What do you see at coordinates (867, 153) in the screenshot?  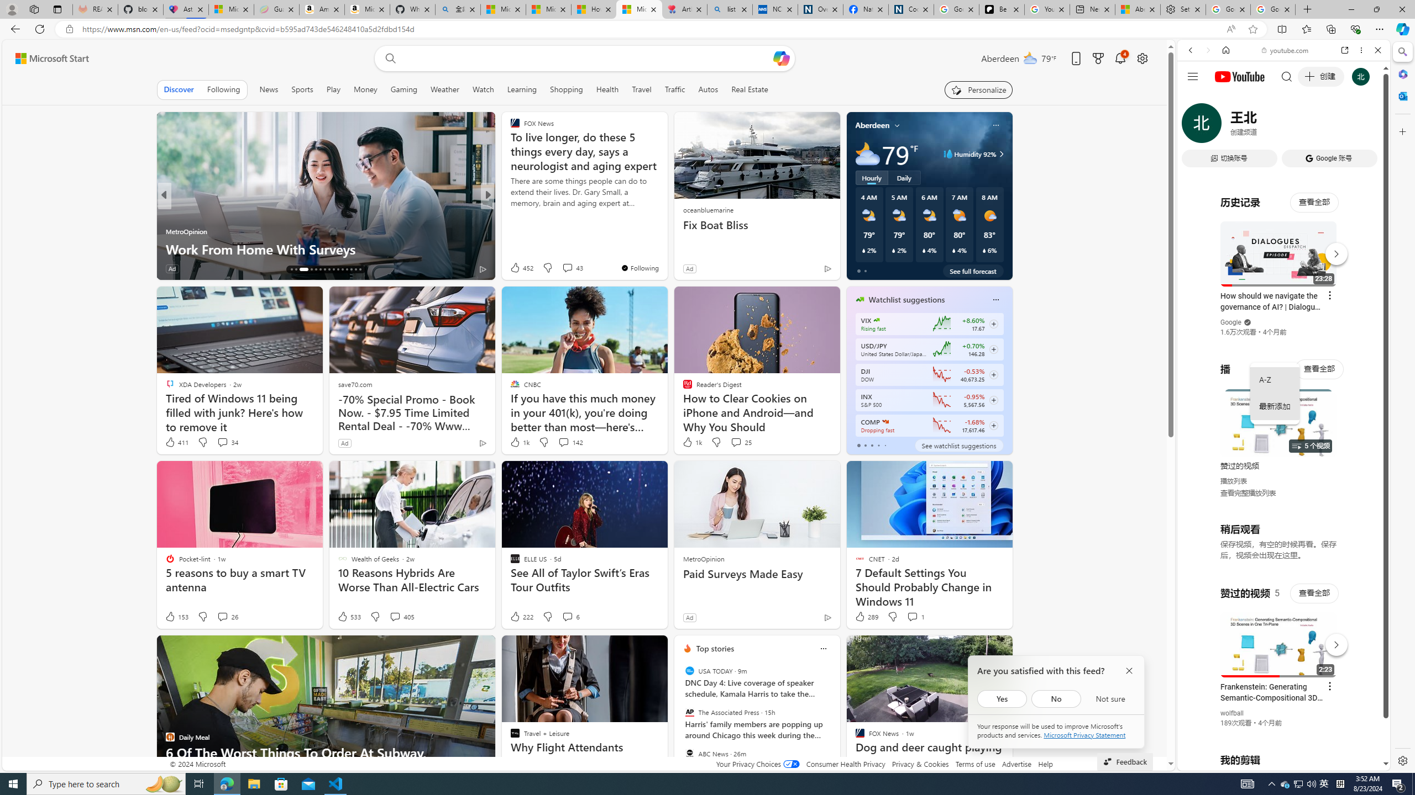 I see `Mostly cloudy` at bounding box center [867, 153].